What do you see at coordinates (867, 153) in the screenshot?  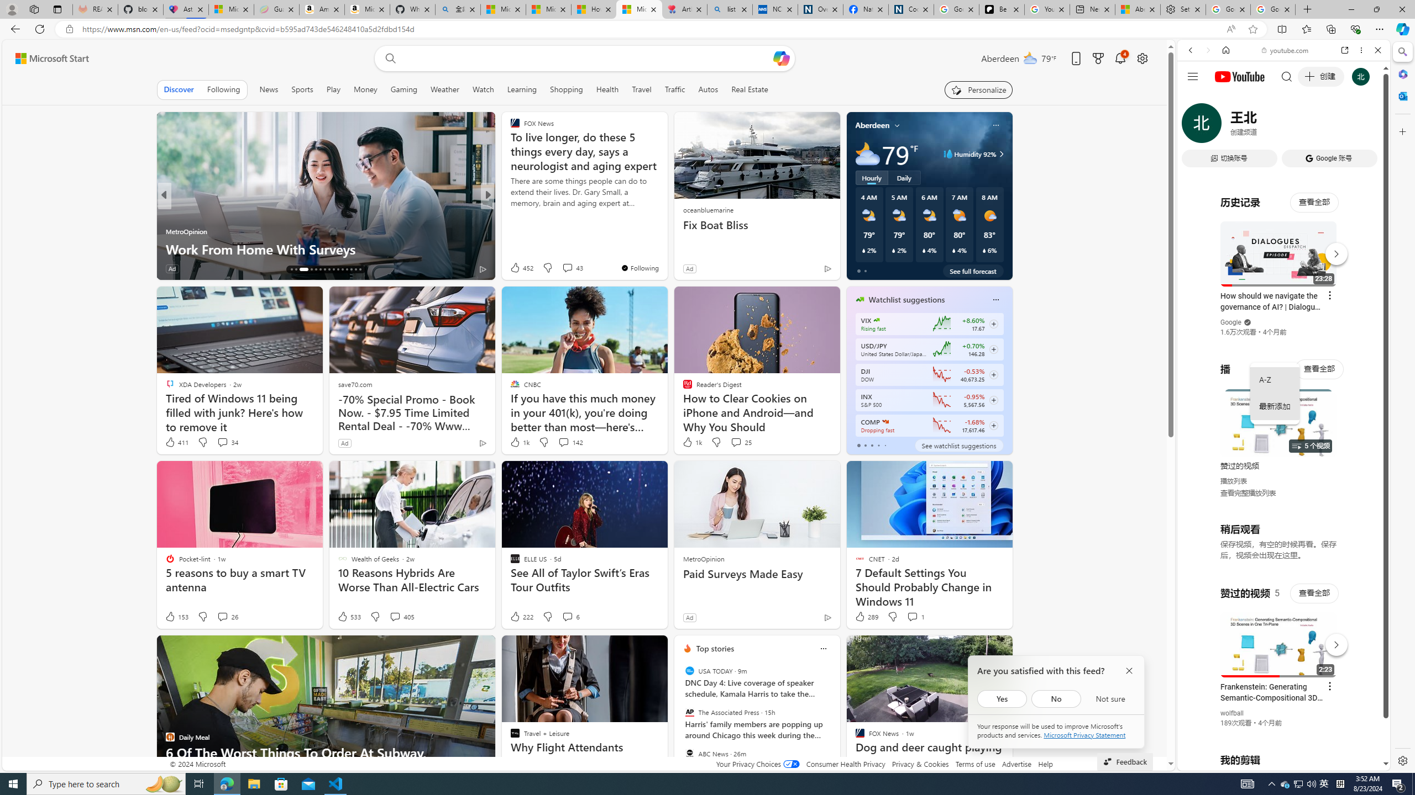 I see `Mostly cloudy` at bounding box center [867, 153].